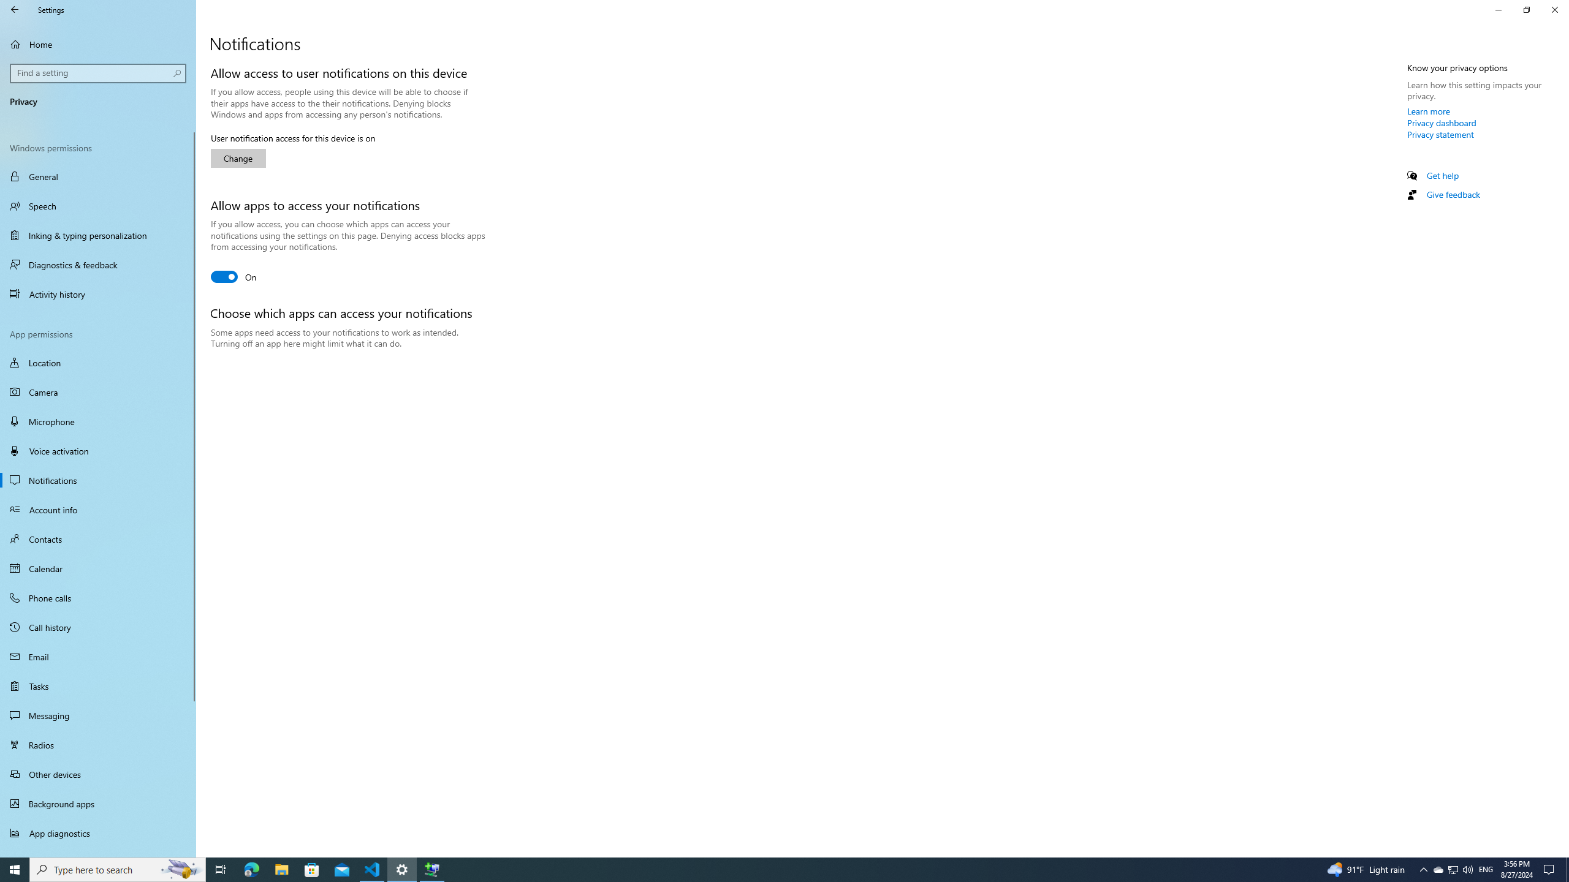 The height and width of the screenshot is (882, 1569). What do you see at coordinates (98, 235) in the screenshot?
I see `Inking & typing personalization` at bounding box center [98, 235].